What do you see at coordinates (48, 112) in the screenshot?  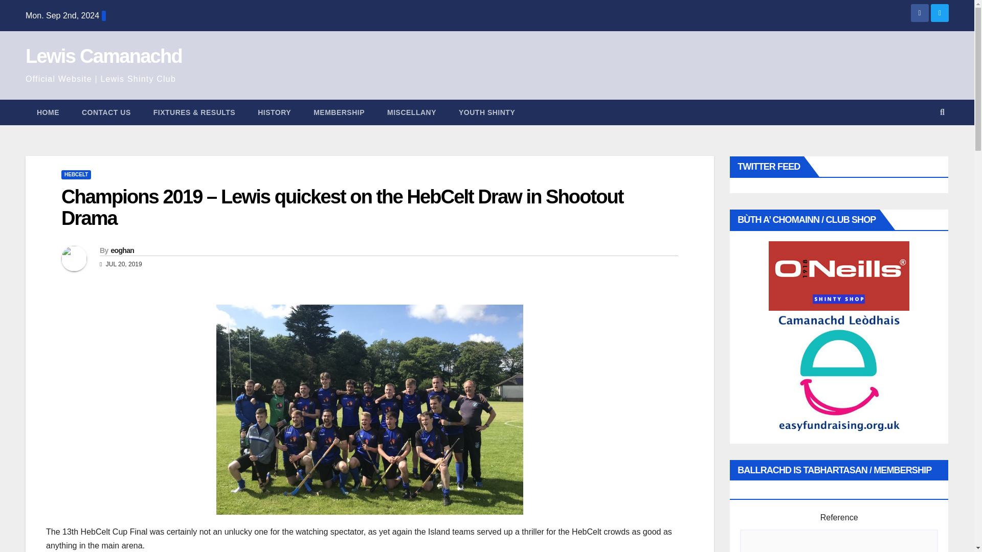 I see `HOME` at bounding box center [48, 112].